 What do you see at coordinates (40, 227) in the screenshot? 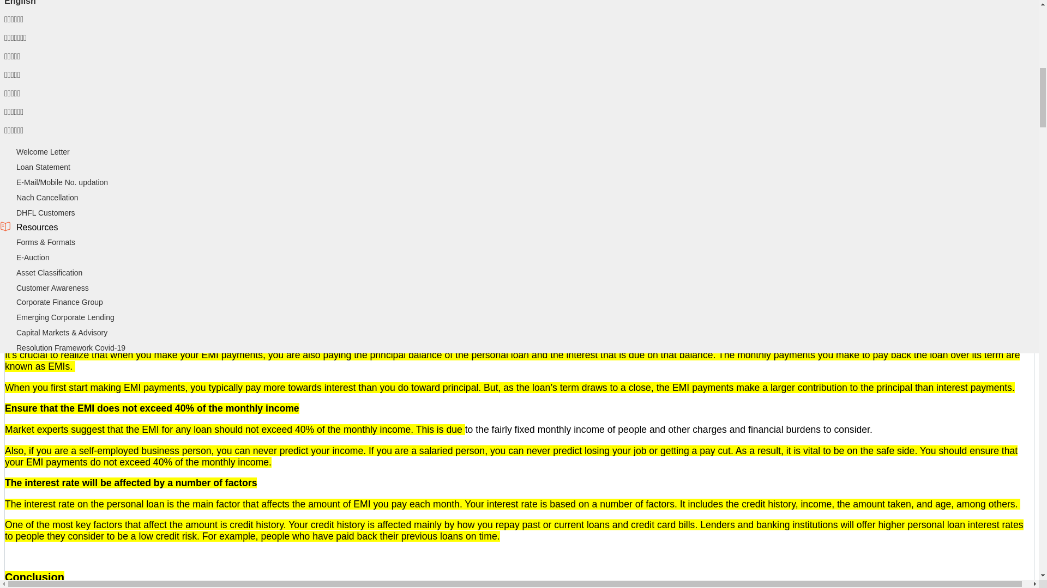
I see `Personal Loan` at bounding box center [40, 227].